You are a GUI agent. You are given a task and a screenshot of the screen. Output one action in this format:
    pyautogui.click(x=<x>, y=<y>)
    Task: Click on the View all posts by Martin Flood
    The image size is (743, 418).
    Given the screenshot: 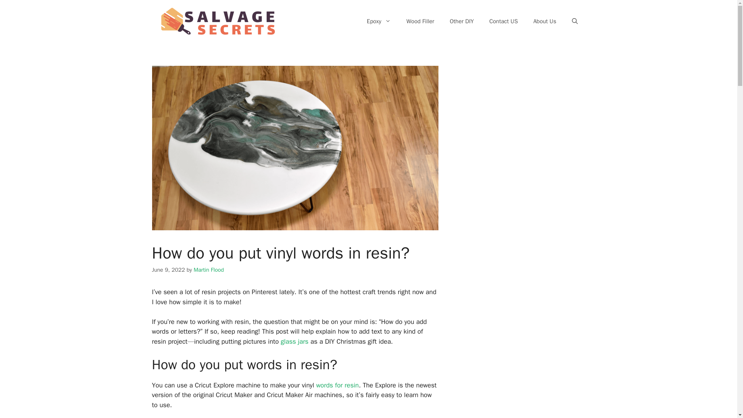 What is the action you would take?
    pyautogui.click(x=208, y=269)
    